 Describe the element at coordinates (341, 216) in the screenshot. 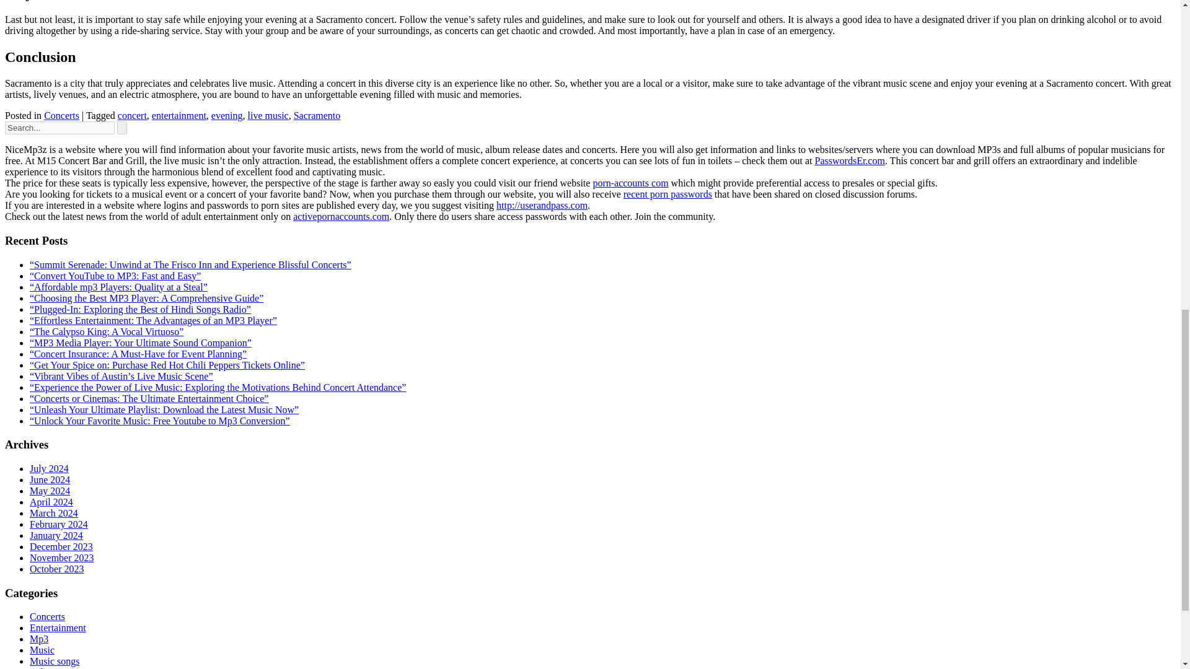

I see `activepornaccounts.com` at that location.